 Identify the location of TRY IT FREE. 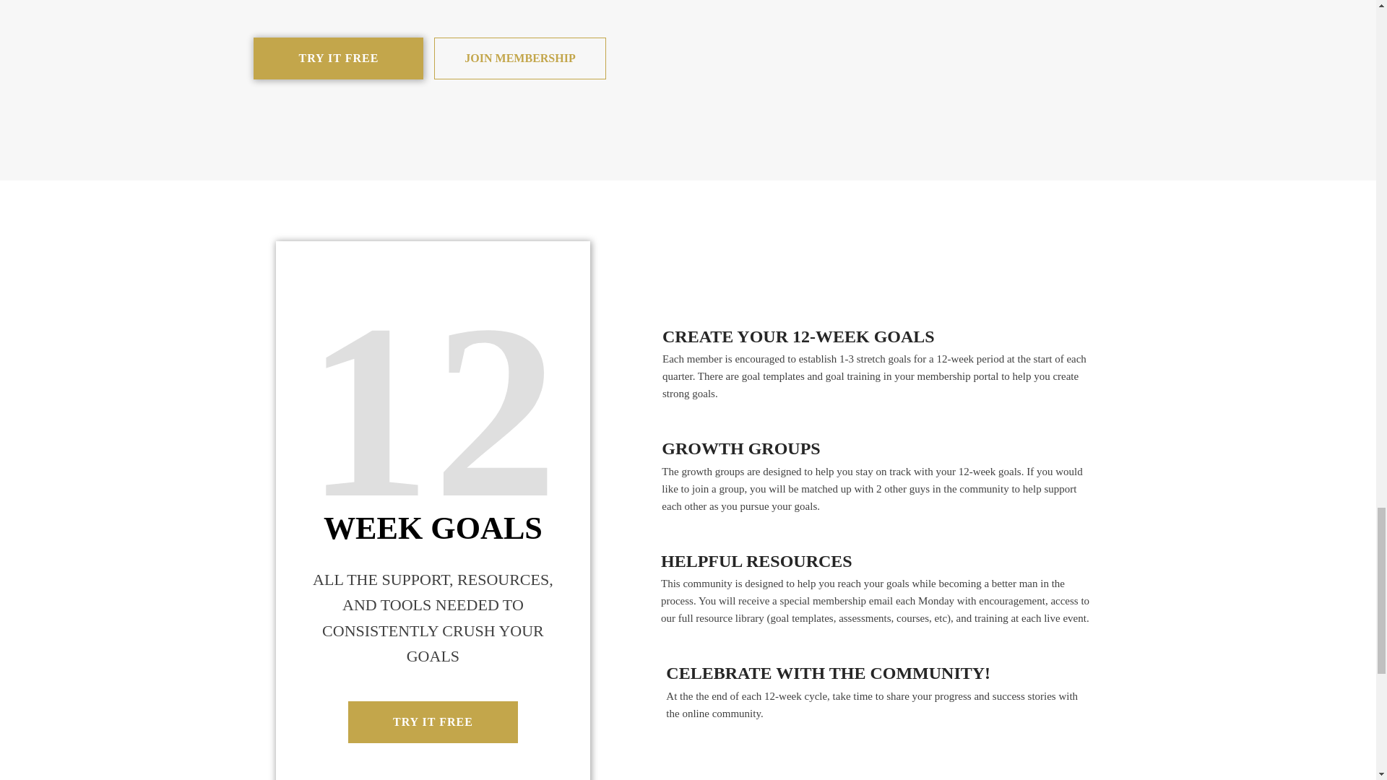
(432, 722).